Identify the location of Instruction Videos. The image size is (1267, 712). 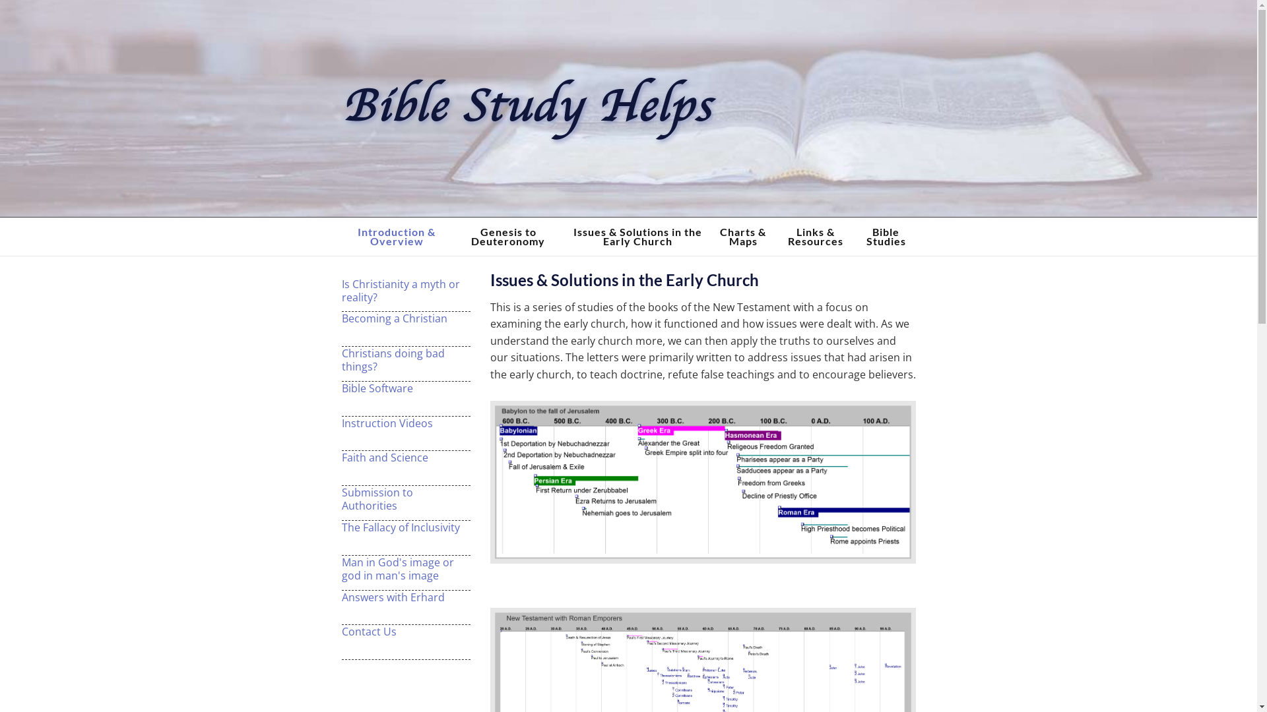
(406, 423).